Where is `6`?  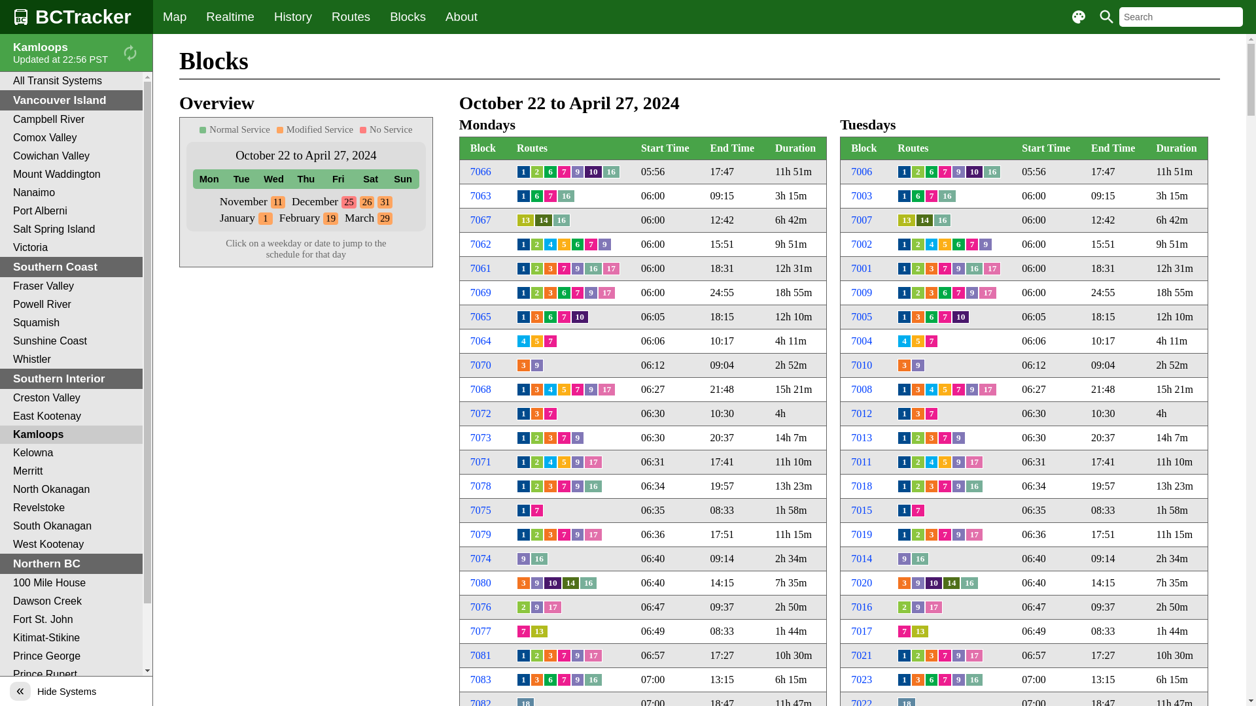 6 is located at coordinates (538, 196).